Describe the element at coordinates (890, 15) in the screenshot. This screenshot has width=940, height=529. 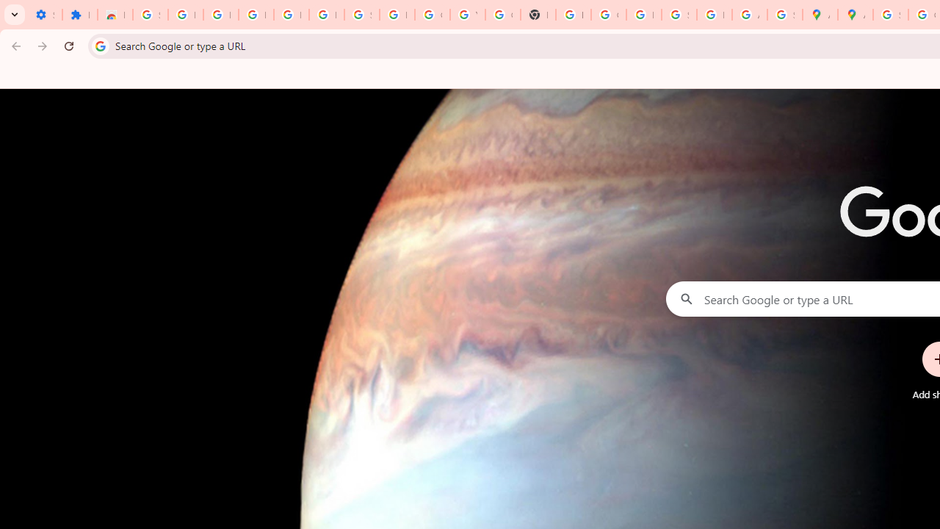
I see `Sign in - Google Accounts` at that location.